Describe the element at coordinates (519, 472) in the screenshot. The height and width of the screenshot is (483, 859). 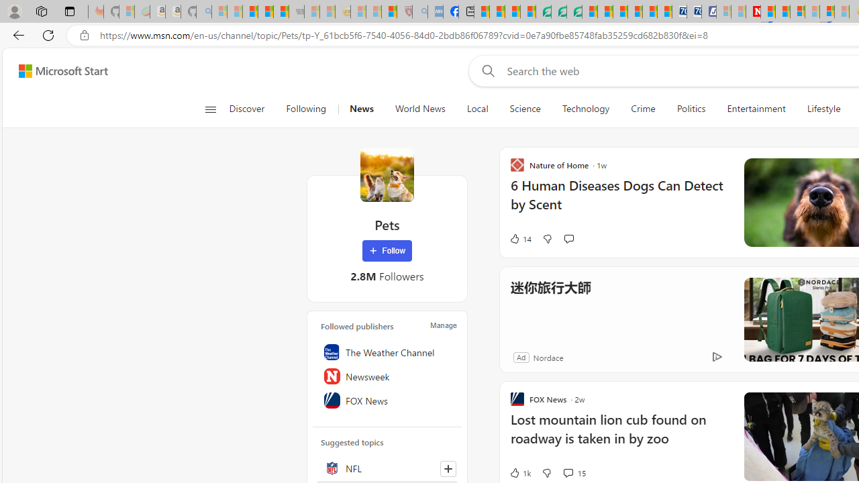
I see `1k Like` at that location.